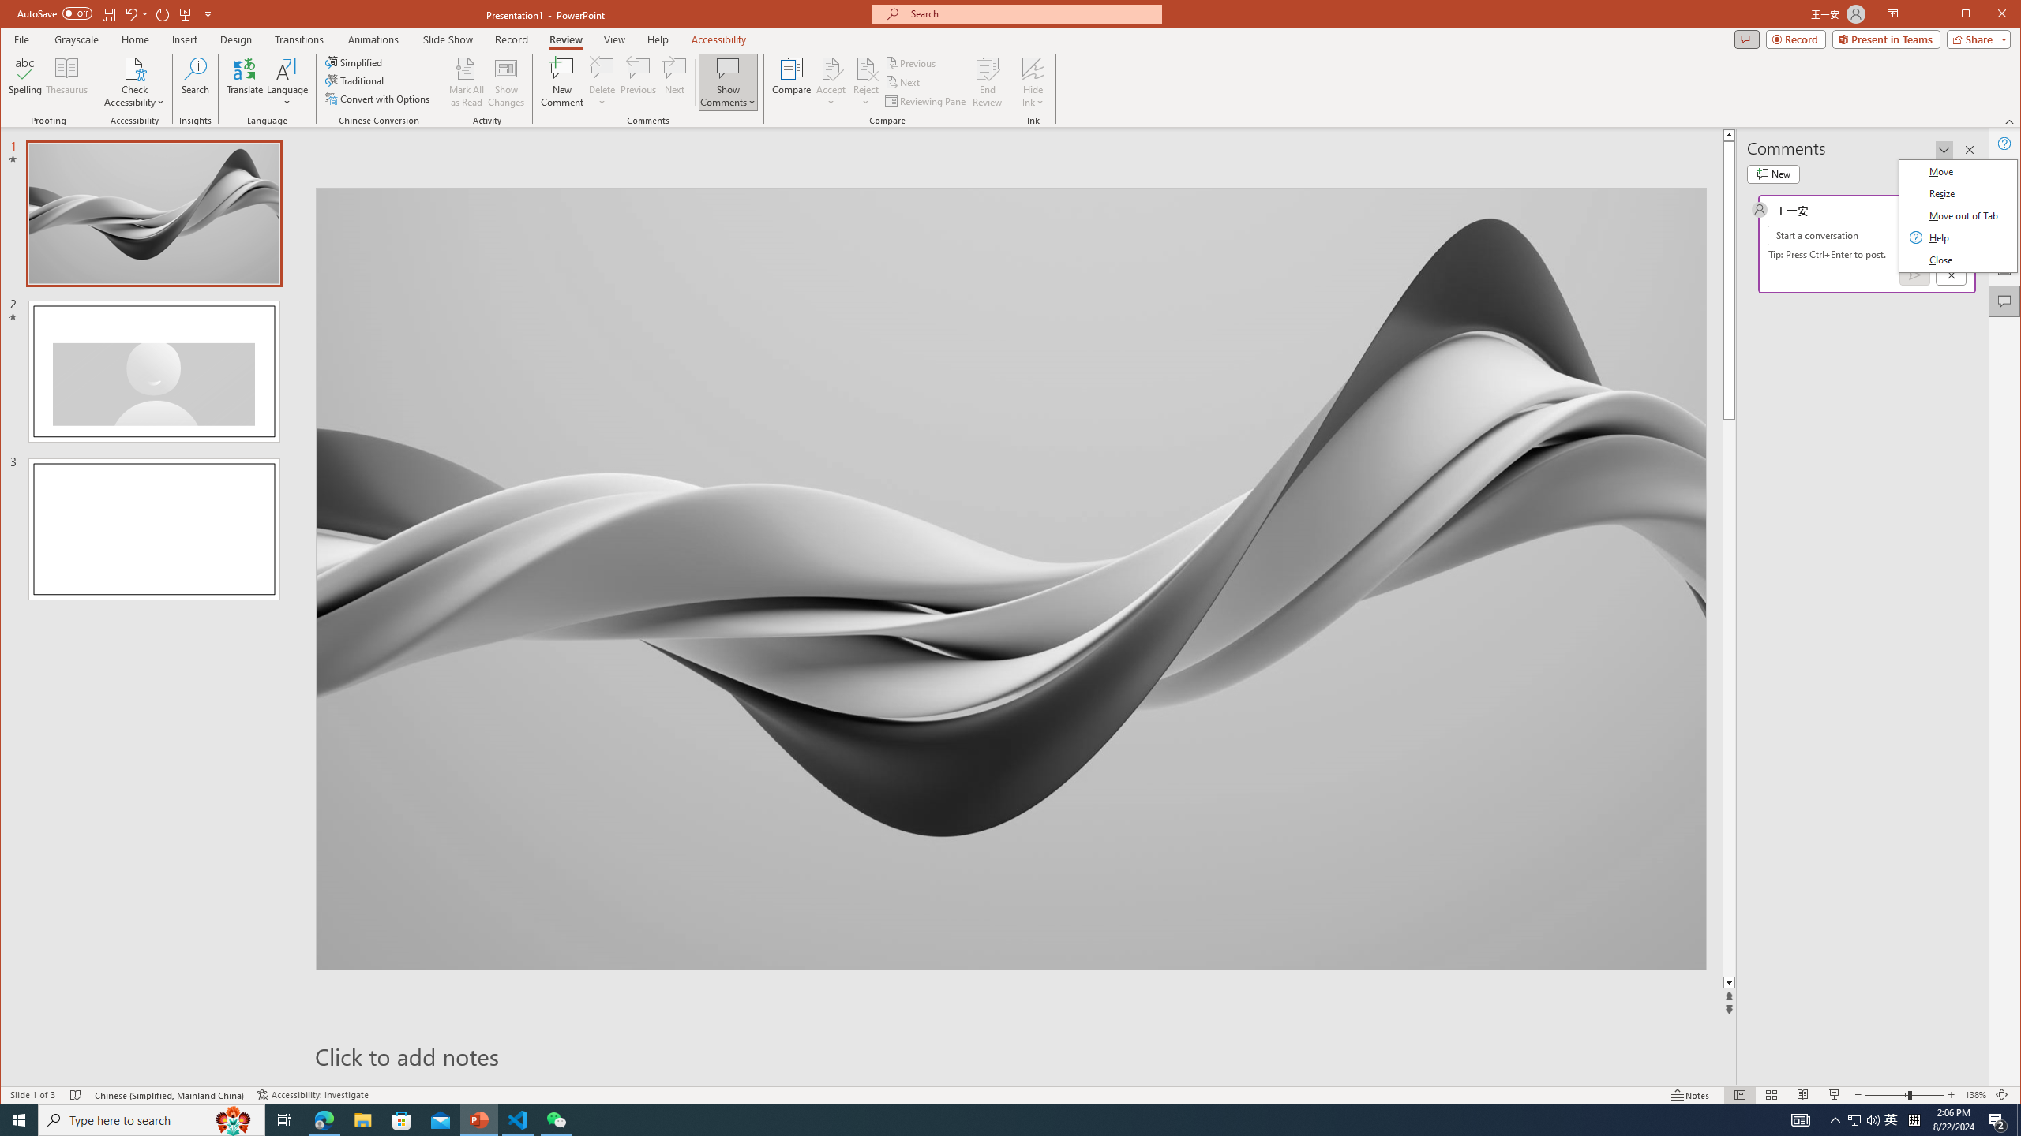 The image size is (2021, 1136). I want to click on Translate, so click(245, 82).